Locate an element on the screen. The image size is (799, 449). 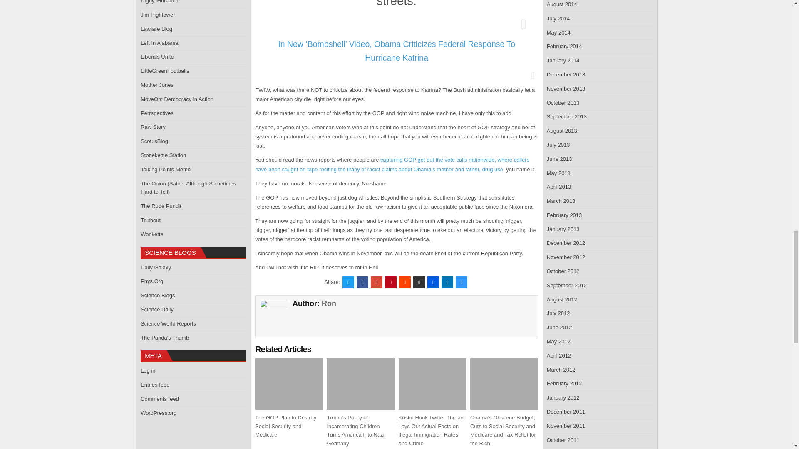
Share this on Pinterest is located at coordinates (390, 282).